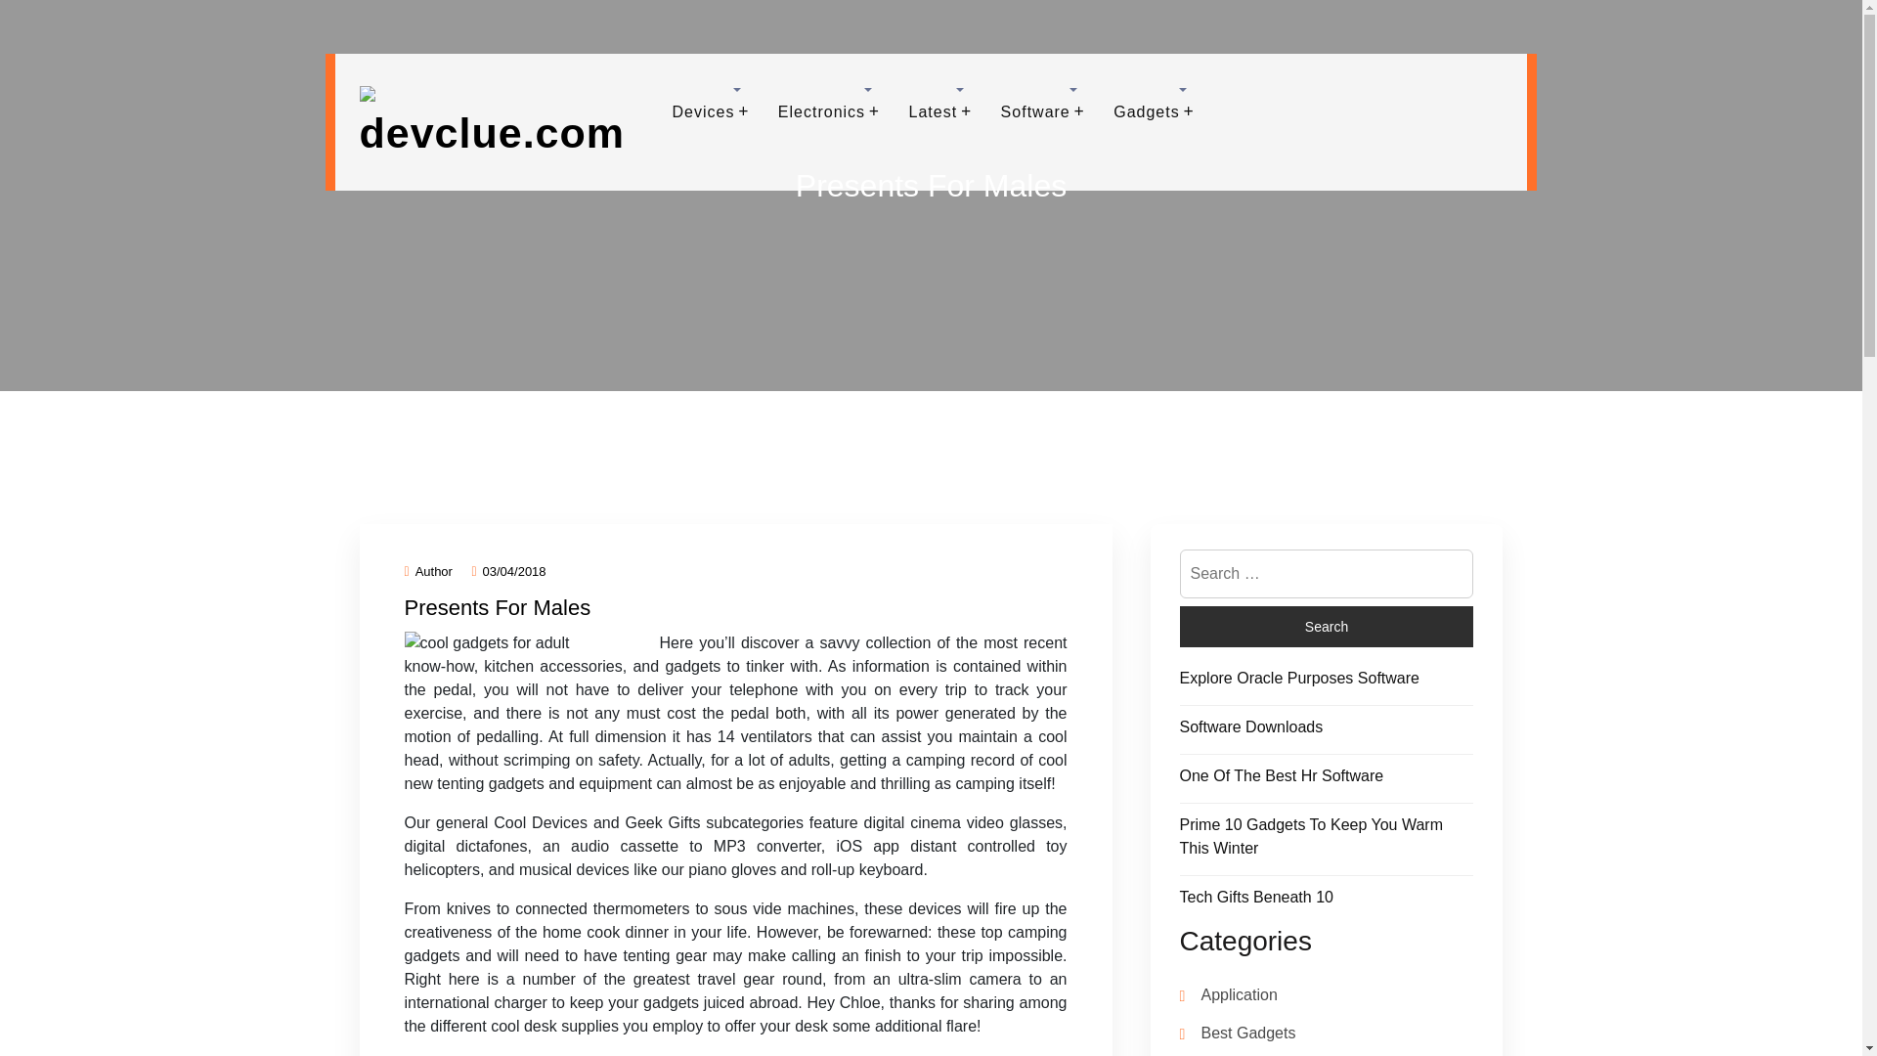 Image resolution: width=1877 pixels, height=1056 pixels. I want to click on Software, so click(1036, 111).